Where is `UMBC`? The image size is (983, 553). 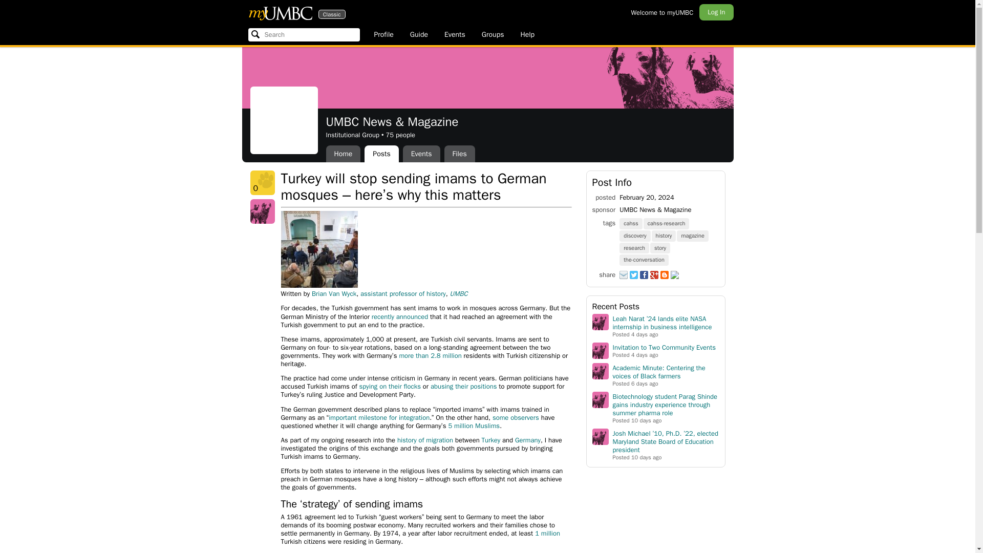
UMBC is located at coordinates (515, 417).